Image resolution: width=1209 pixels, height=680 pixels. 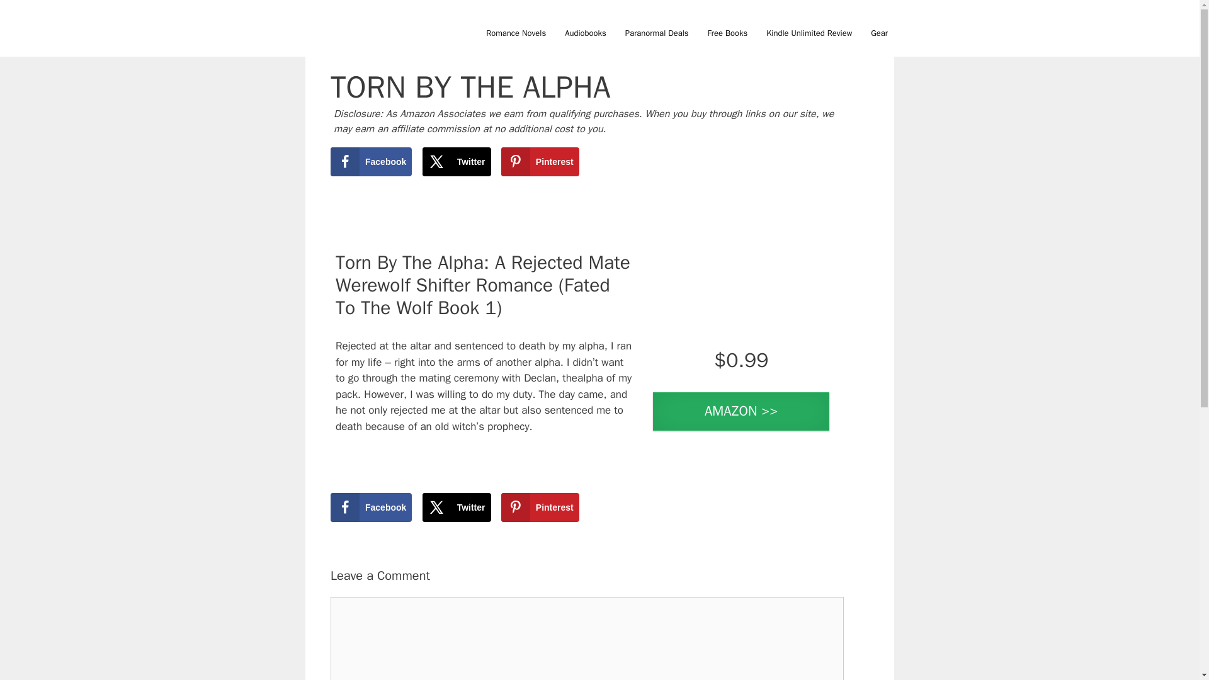 I want to click on Pinterest, so click(x=540, y=507).